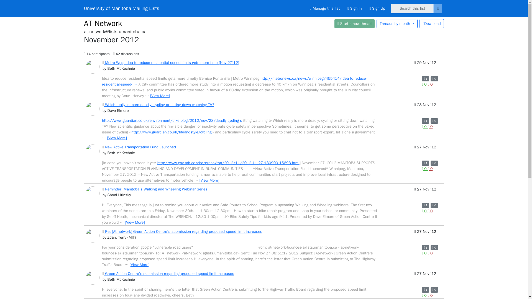 This screenshot has width=532, height=299. I want to click on You must be logged-in to vote., so click(424, 84).